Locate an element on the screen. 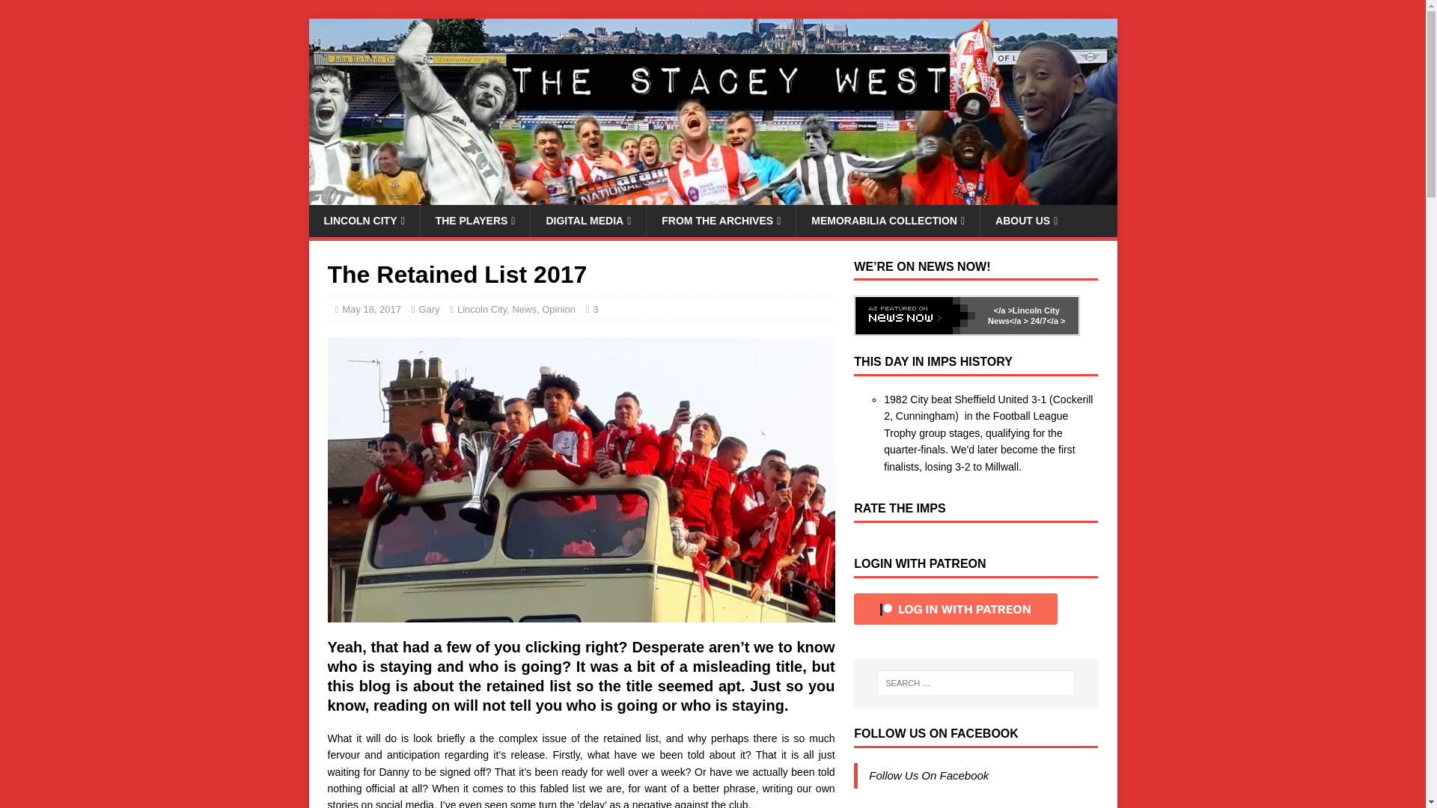 The width and height of the screenshot is (1437, 808). Click here for more Lincoln City news from NewsNow is located at coordinates (915, 316).